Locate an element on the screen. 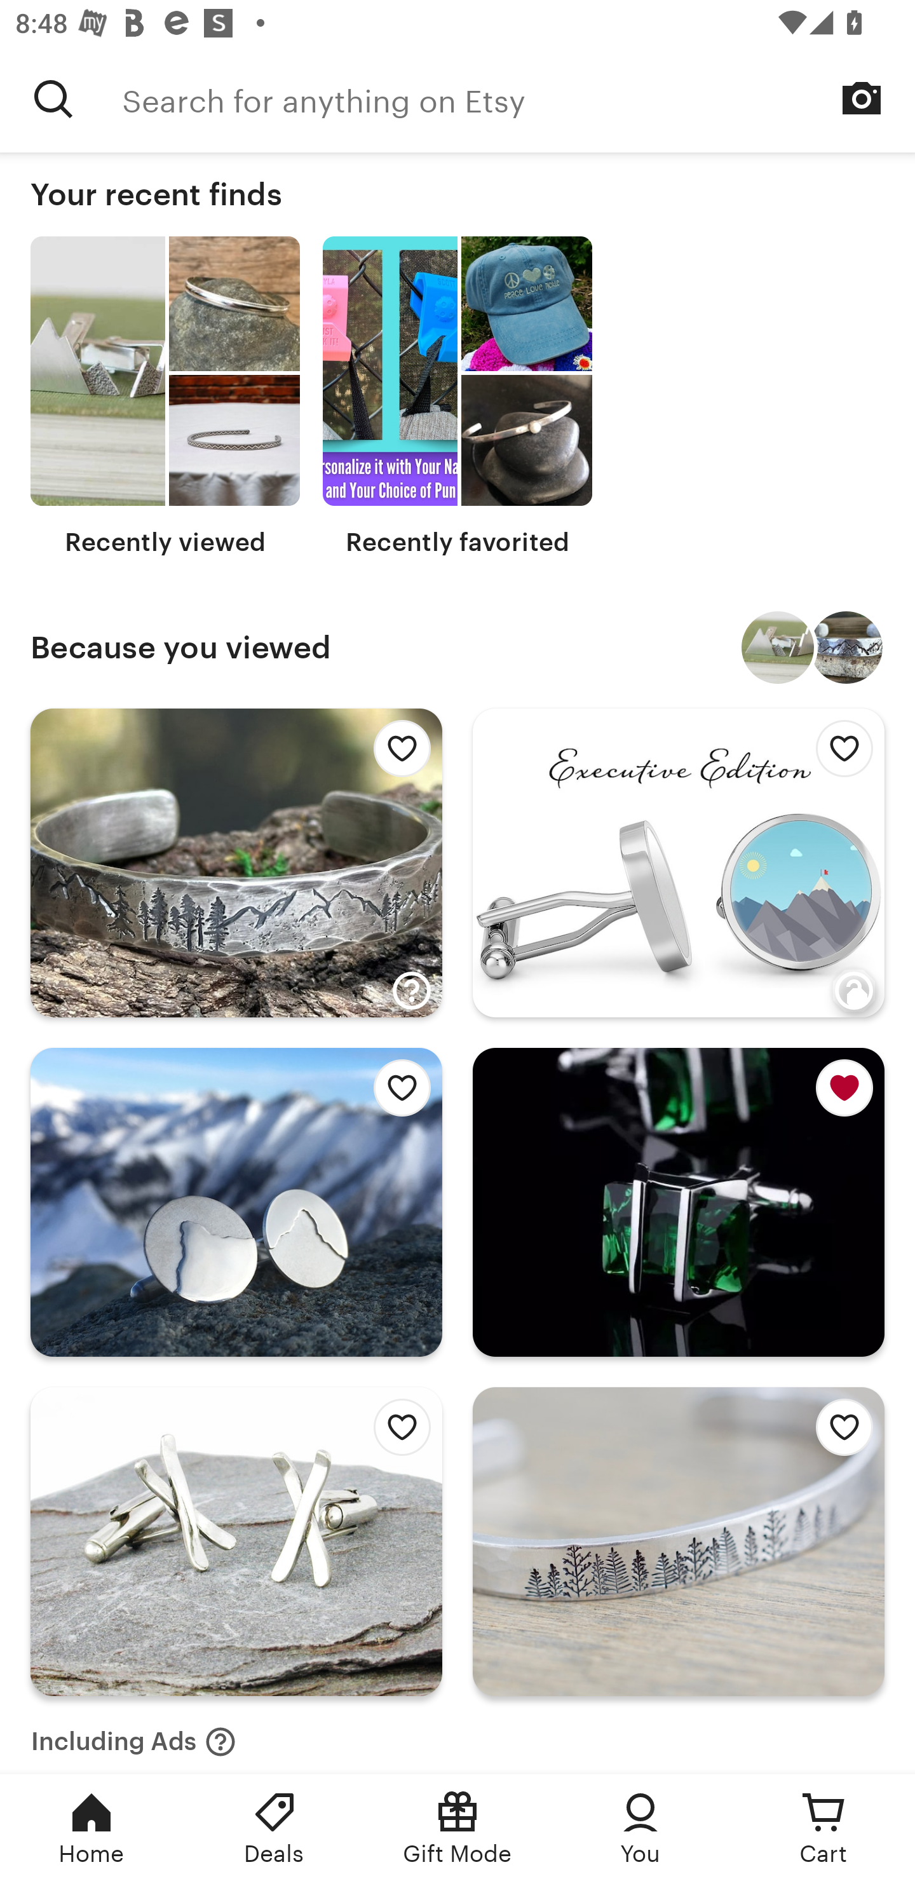 The image size is (915, 1881). Recently favorited is located at coordinates (457, 397).